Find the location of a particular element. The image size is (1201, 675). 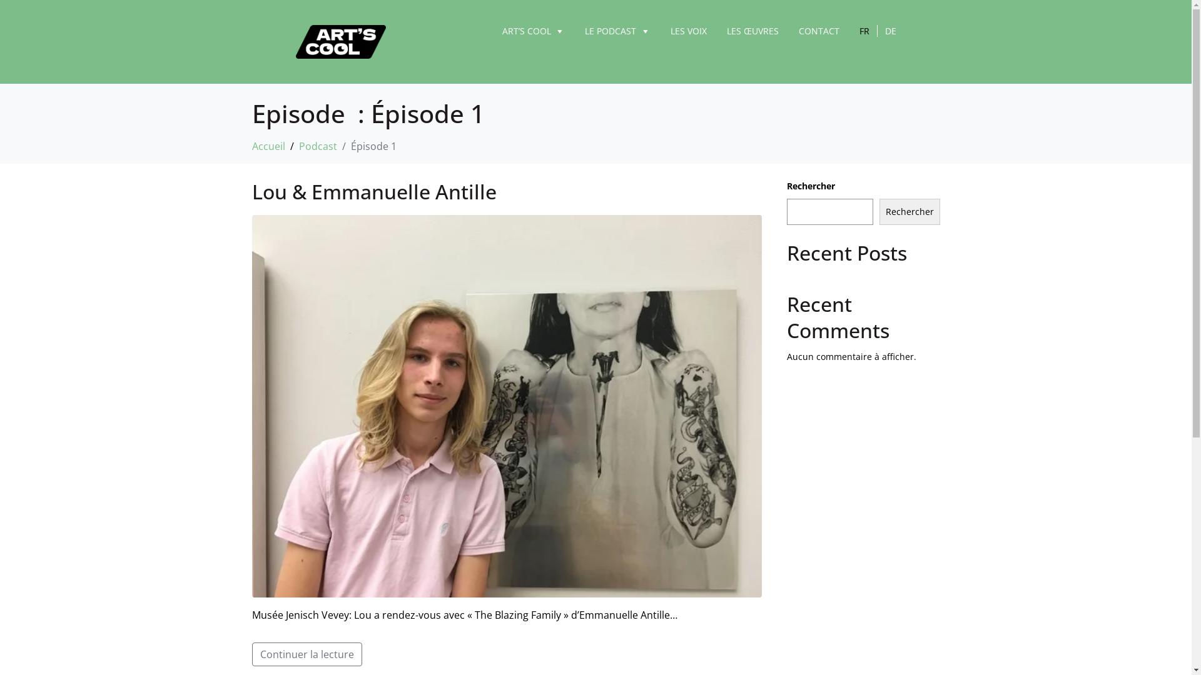

FR is located at coordinates (868, 31).